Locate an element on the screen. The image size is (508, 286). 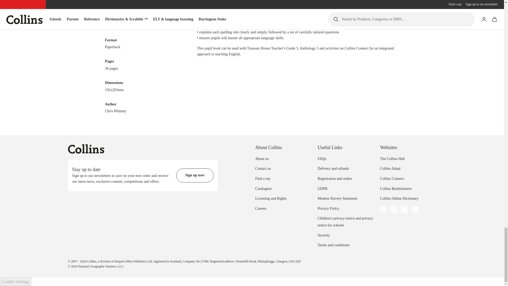
Careers is located at coordinates (260, 208).